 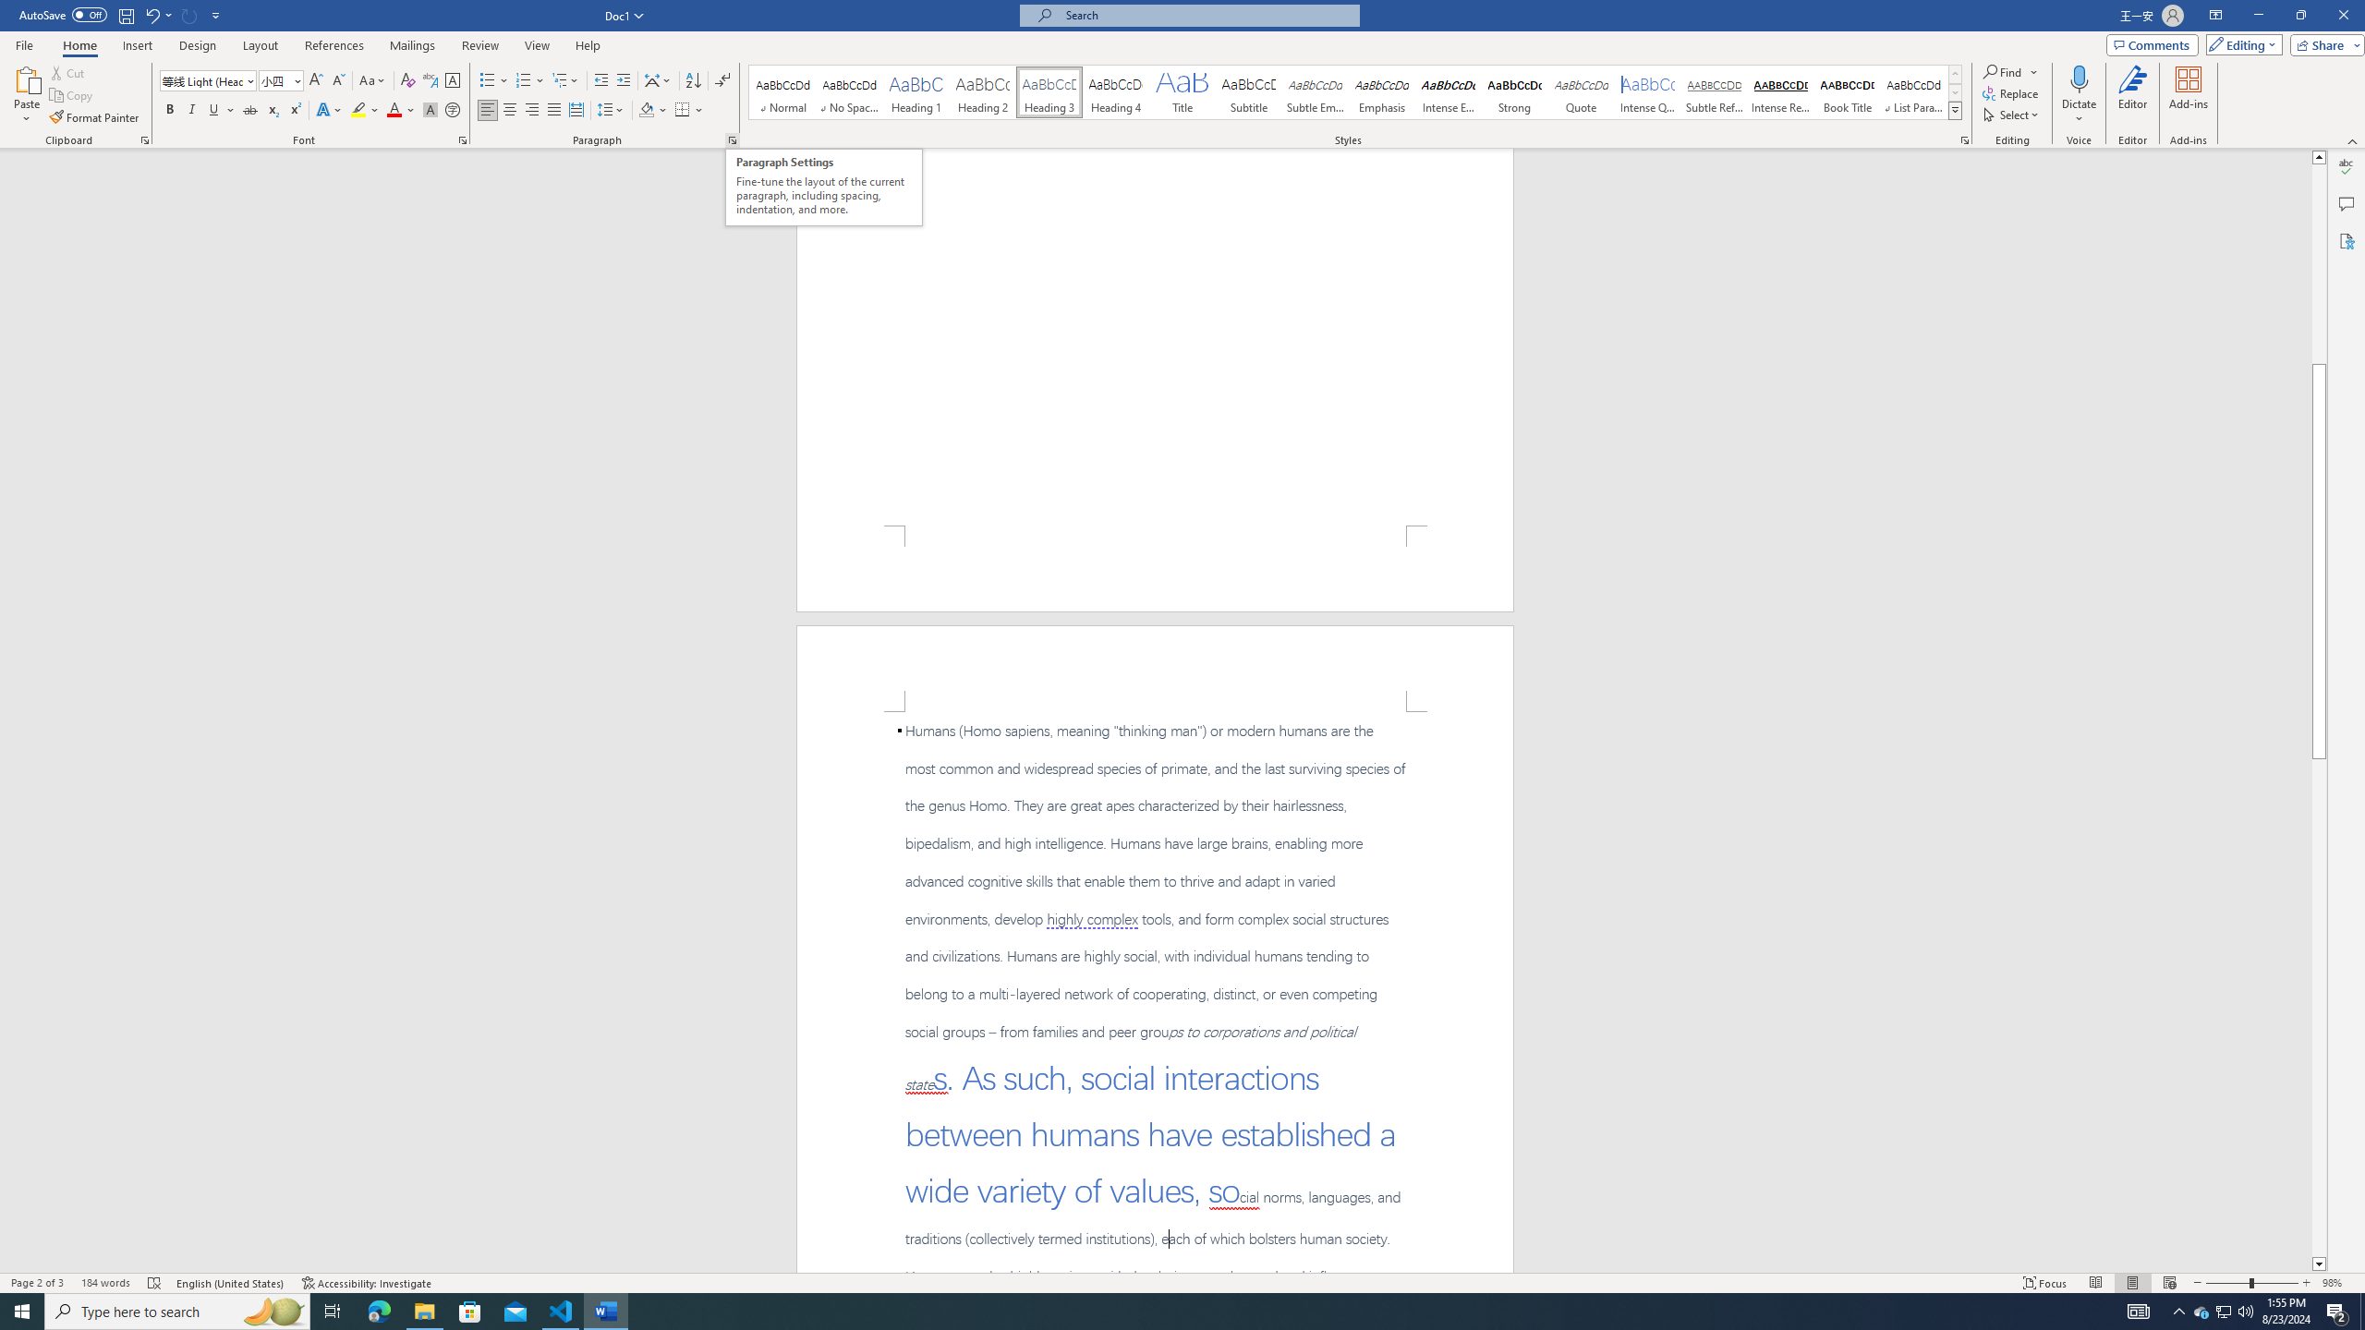 I want to click on Bold, so click(x=170, y=111).